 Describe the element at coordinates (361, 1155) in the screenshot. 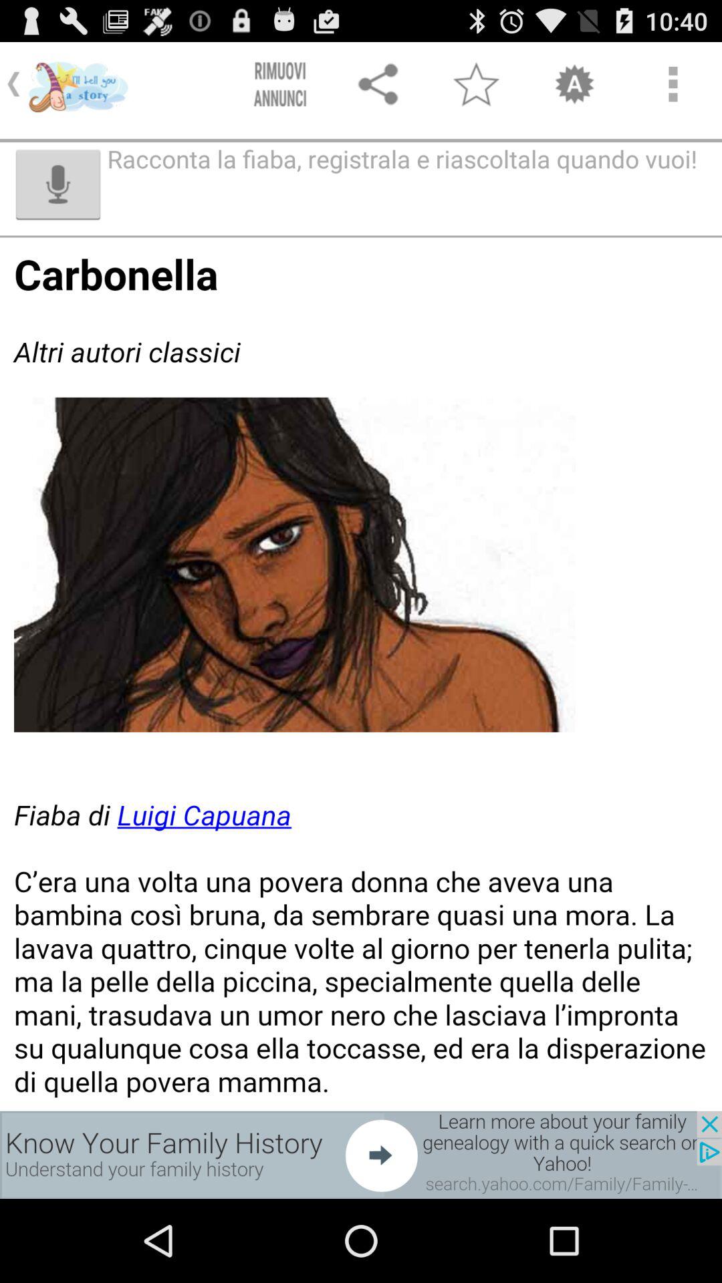

I see `click the app to know your family history` at that location.